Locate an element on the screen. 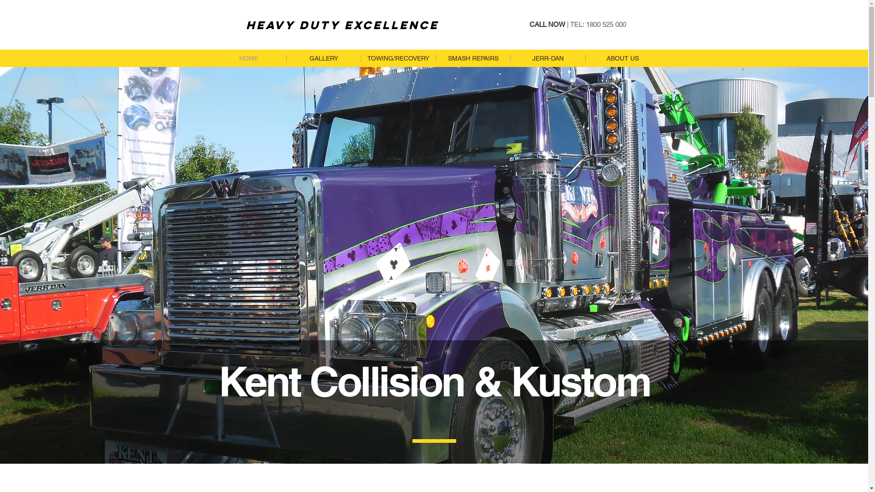  HOME is located at coordinates (249, 58).